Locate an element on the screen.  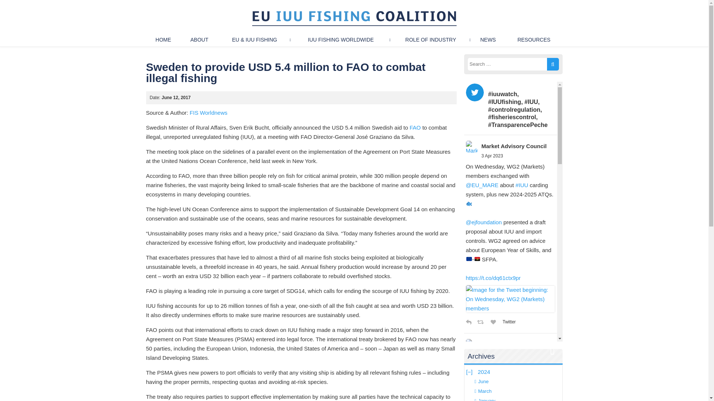
Retweet on Twitter is located at coordinates (482, 322).